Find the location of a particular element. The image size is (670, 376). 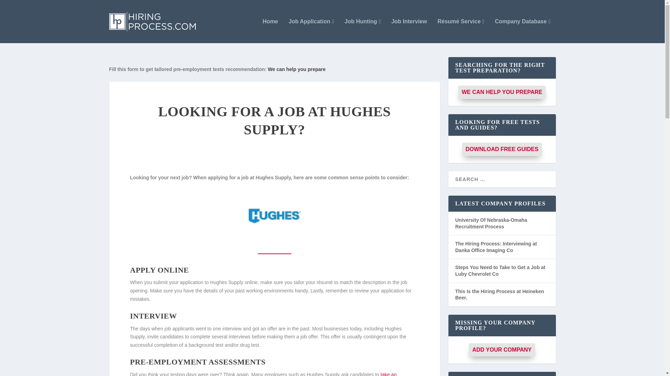

take an assessment is located at coordinates (263, 374).